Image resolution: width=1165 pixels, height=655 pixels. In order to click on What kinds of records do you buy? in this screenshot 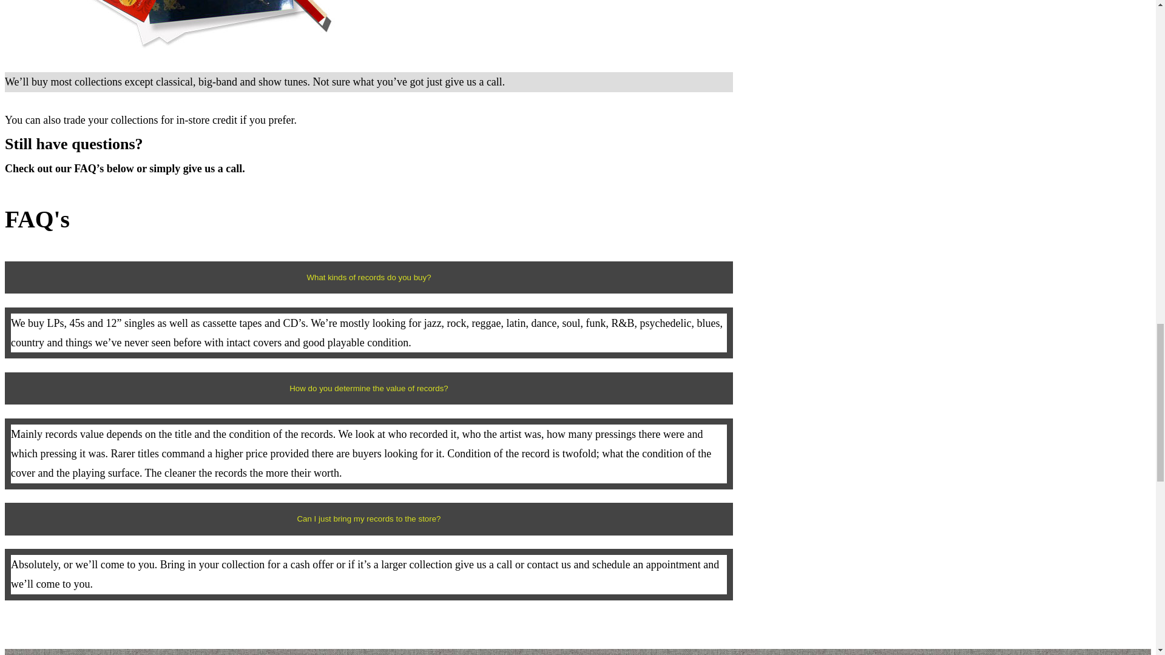, I will do `click(368, 277)`.